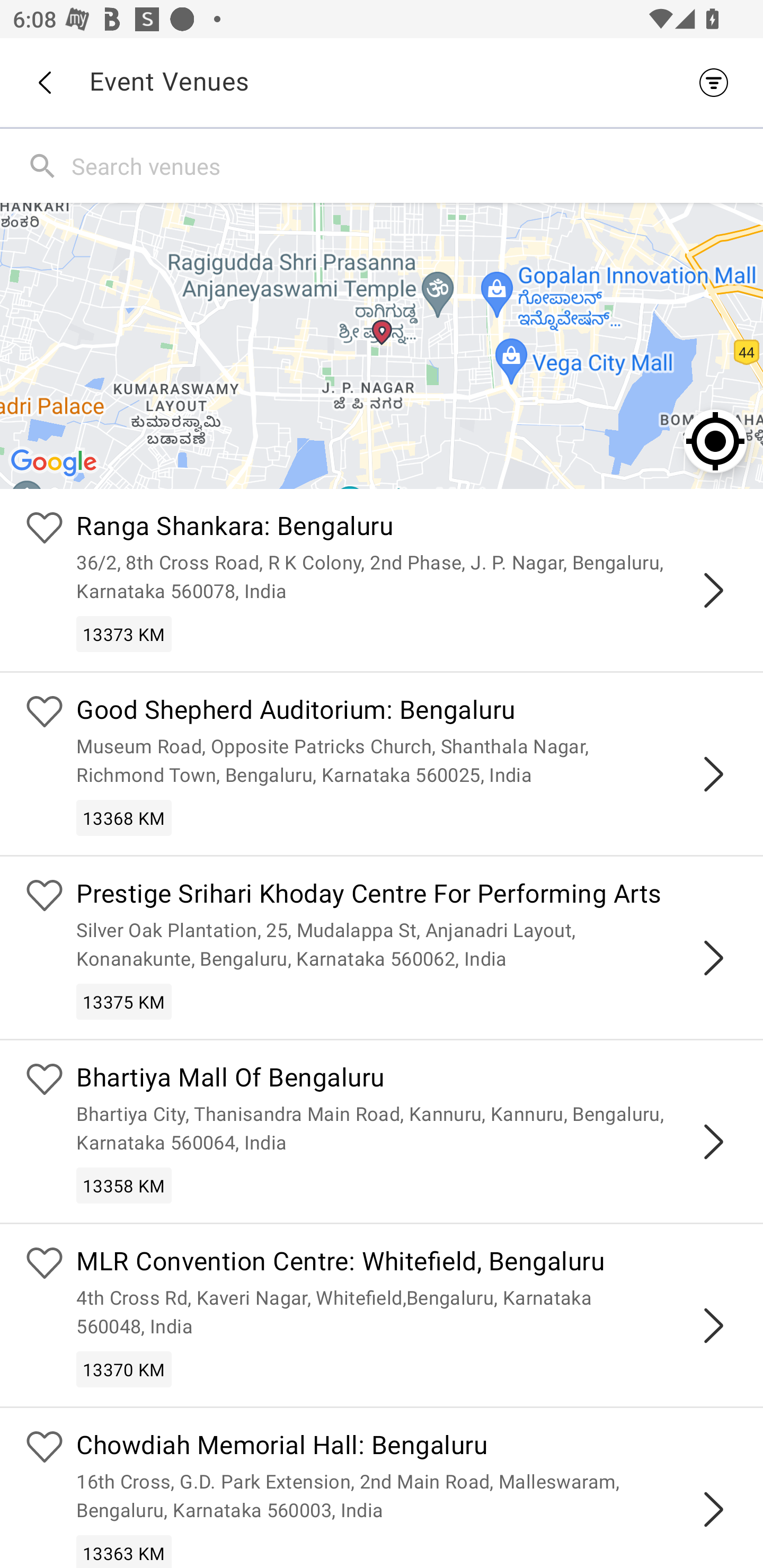  Describe the element at coordinates (124, 817) in the screenshot. I see `13368 KM` at that location.